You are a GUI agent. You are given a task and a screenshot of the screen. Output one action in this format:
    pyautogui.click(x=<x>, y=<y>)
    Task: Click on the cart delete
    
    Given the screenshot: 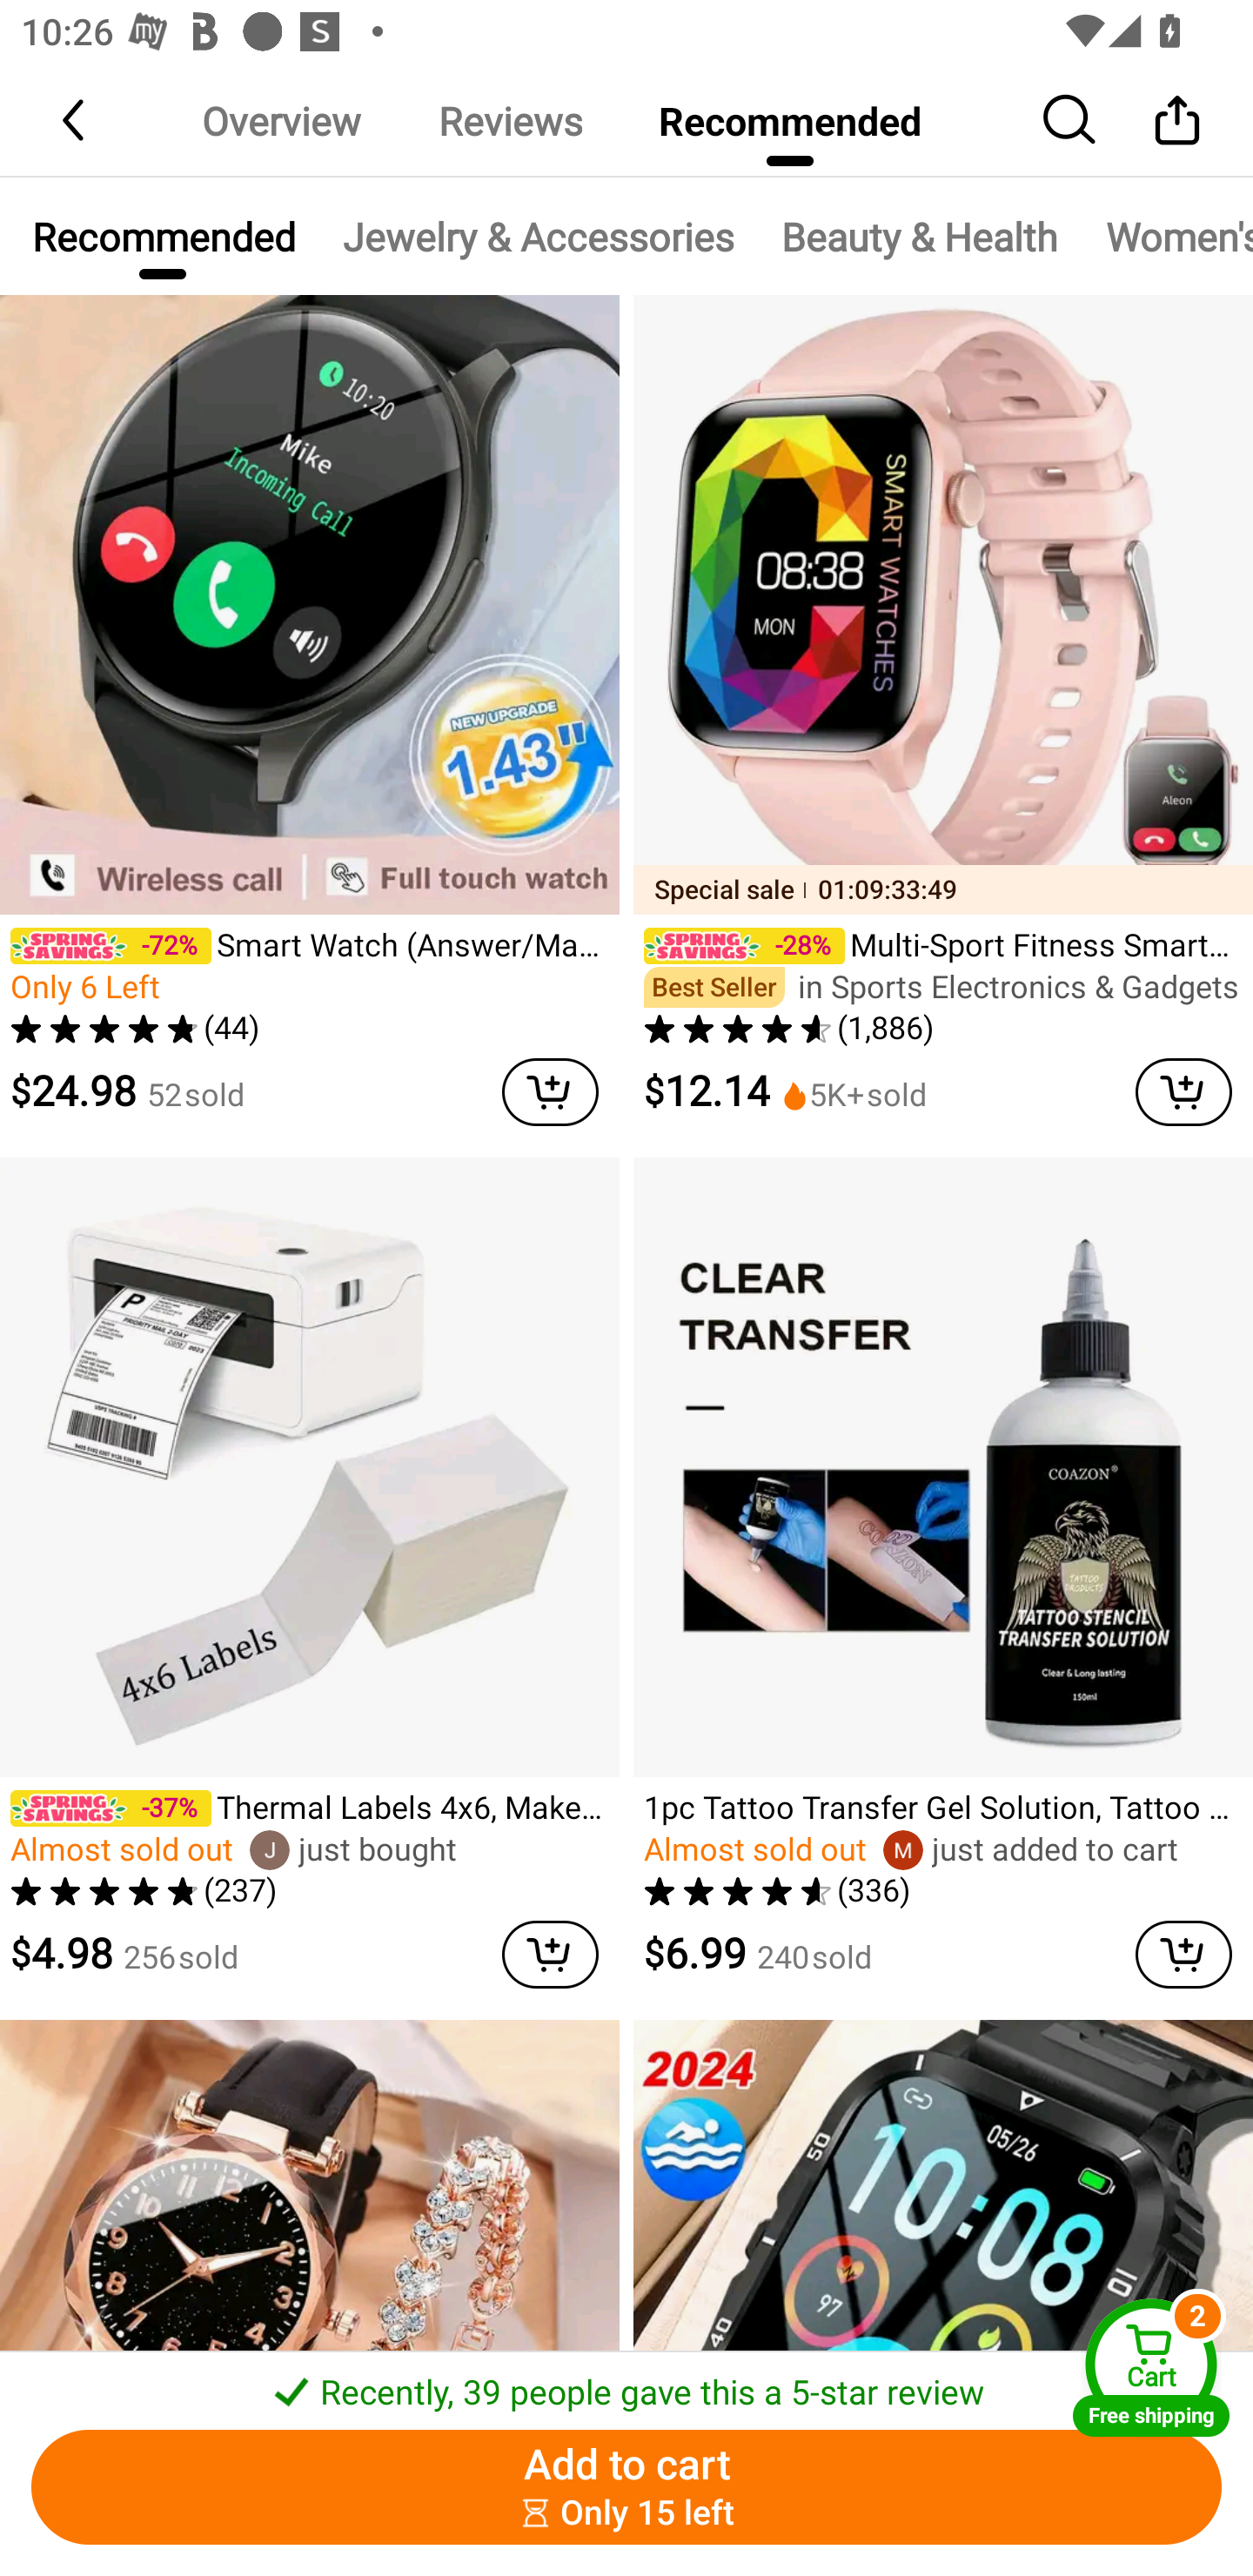 What is the action you would take?
    pyautogui.click(x=1183, y=1955)
    